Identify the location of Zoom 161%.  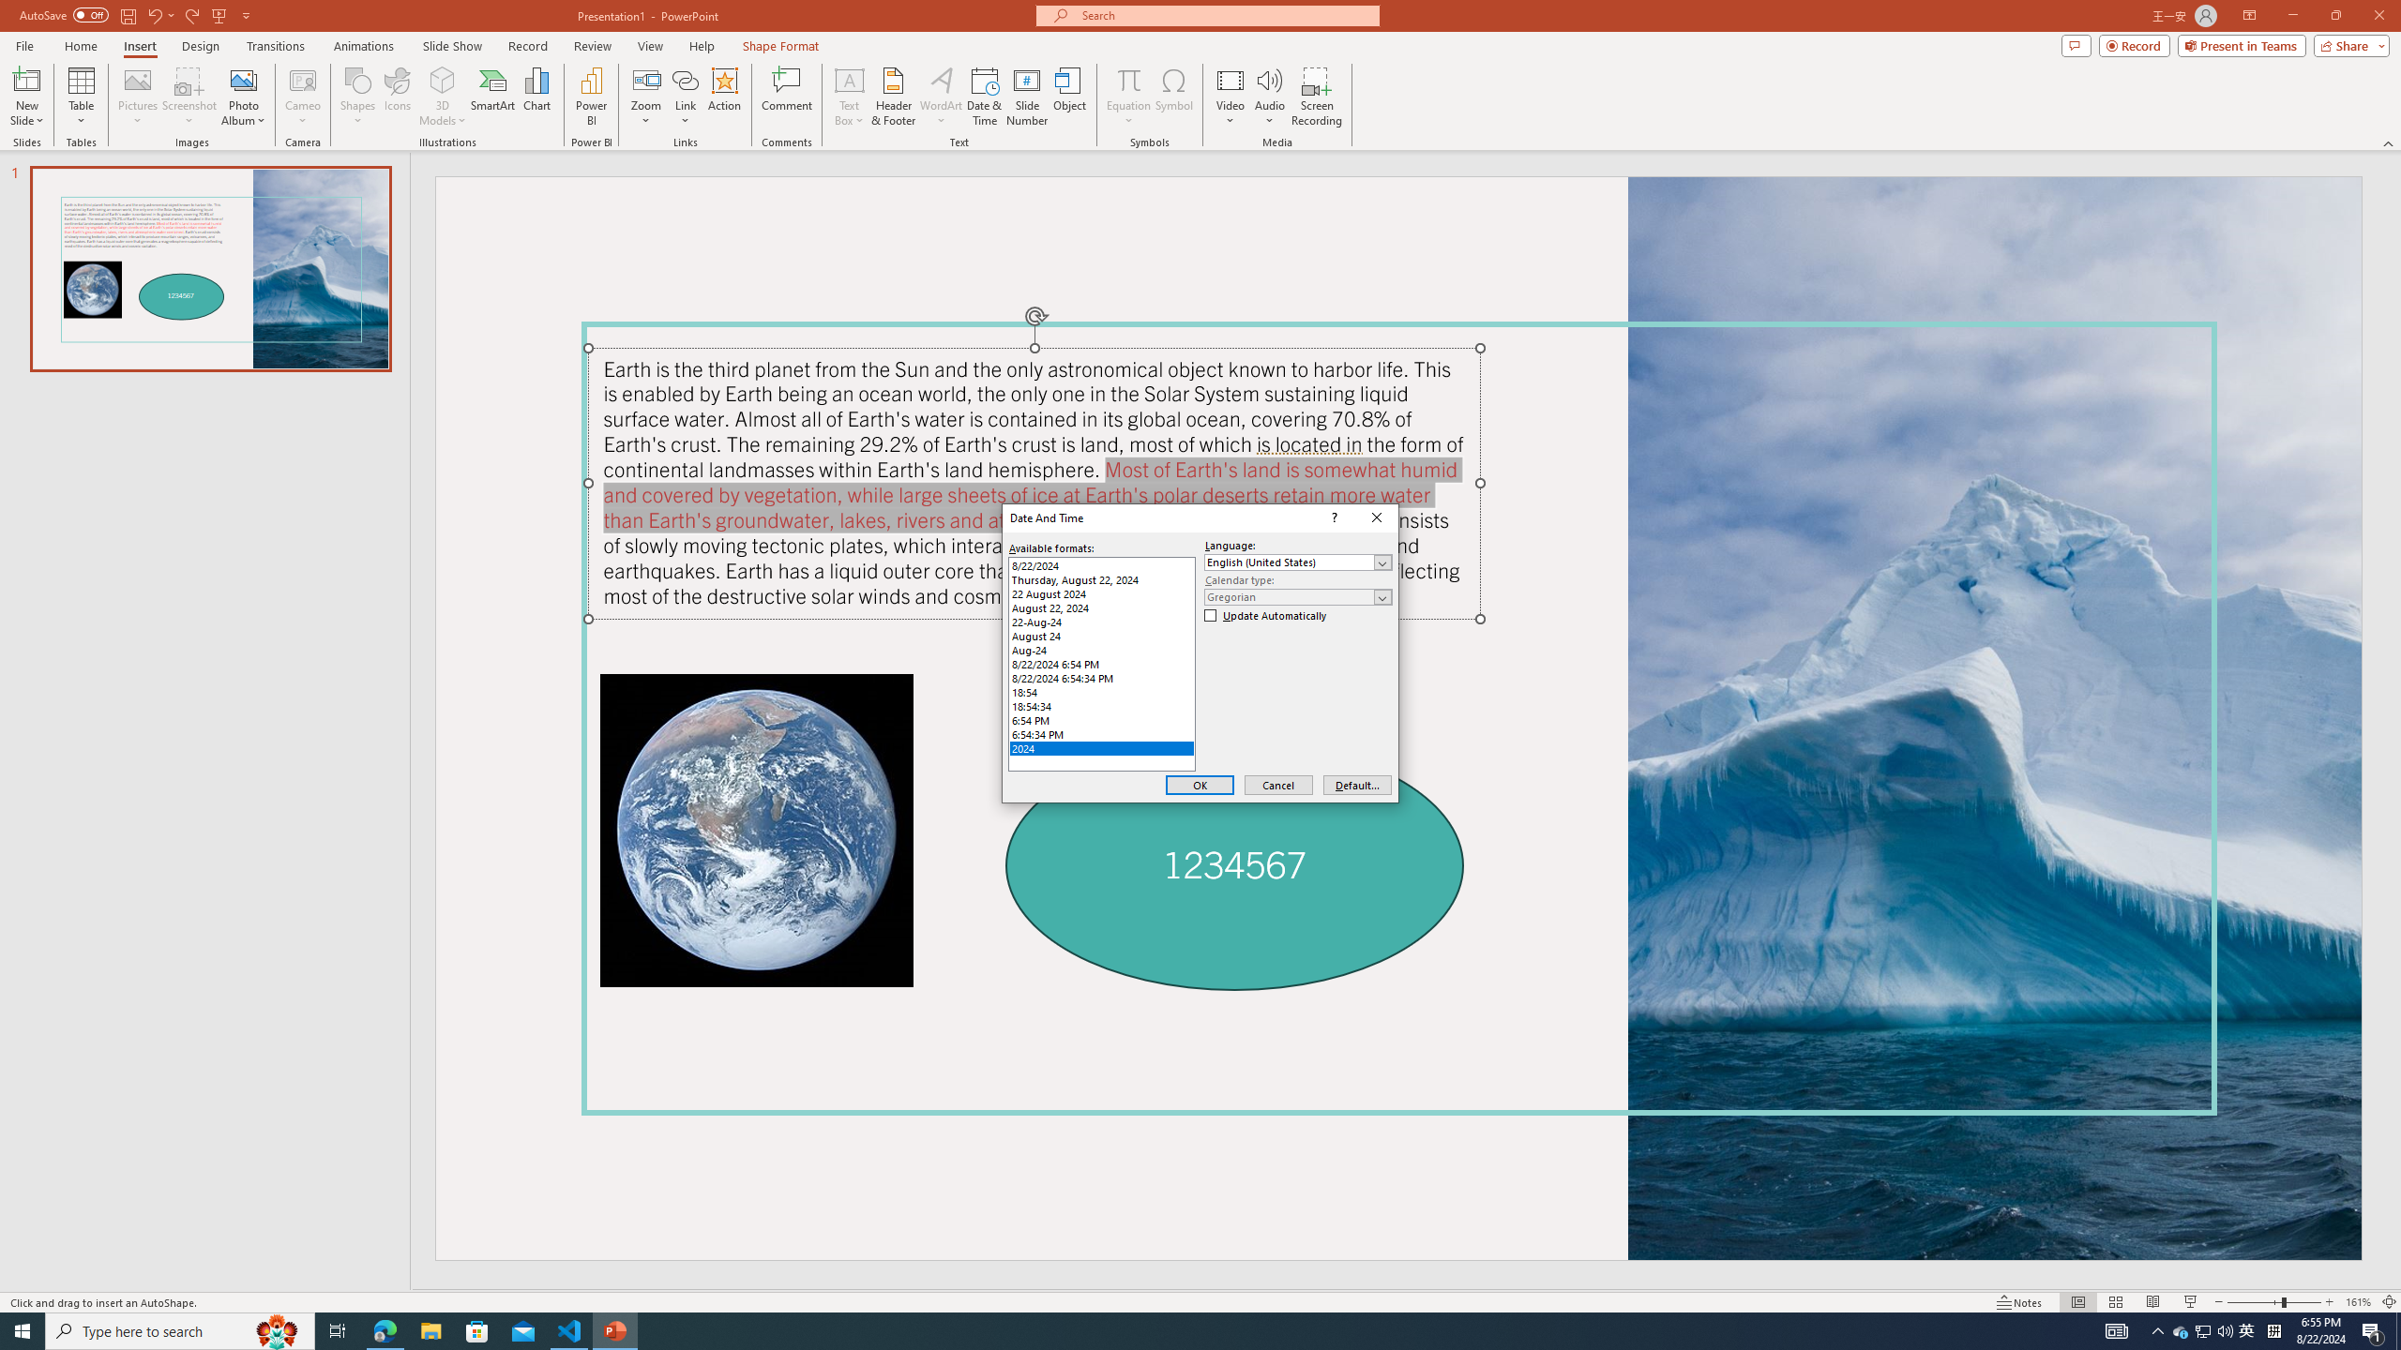
(2358, 1302).